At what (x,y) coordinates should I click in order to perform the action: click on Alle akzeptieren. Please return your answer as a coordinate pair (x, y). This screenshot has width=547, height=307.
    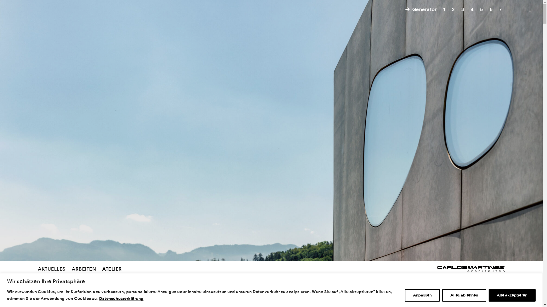
    Looking at the image, I should click on (512, 295).